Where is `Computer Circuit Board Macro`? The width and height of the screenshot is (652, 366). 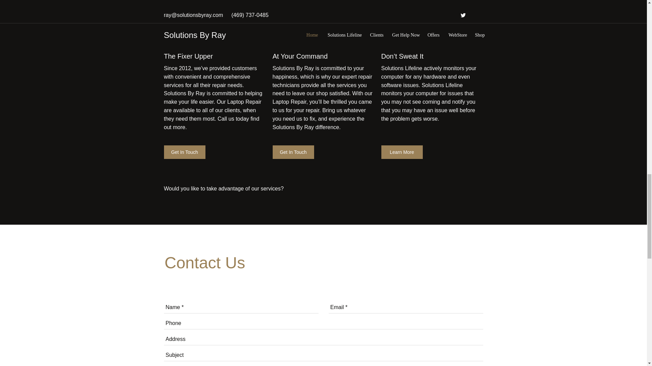
Computer Circuit Board Macro is located at coordinates (323, 11).